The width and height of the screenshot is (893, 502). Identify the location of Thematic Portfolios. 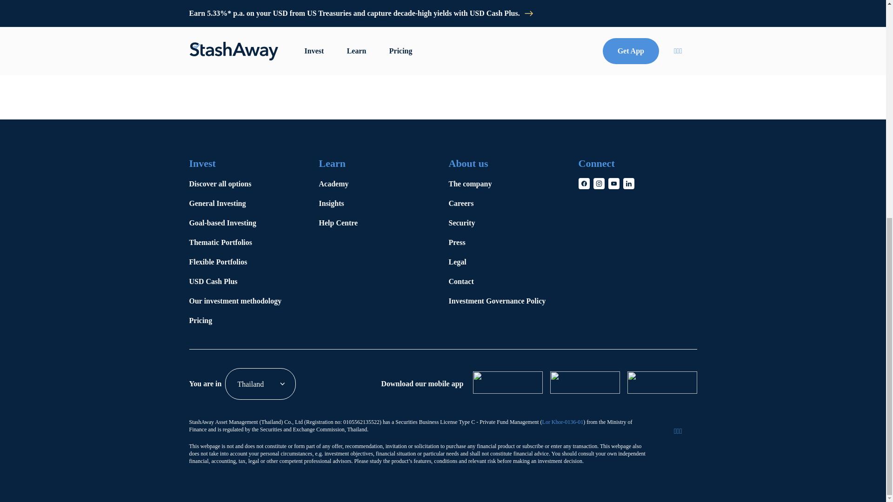
(246, 243).